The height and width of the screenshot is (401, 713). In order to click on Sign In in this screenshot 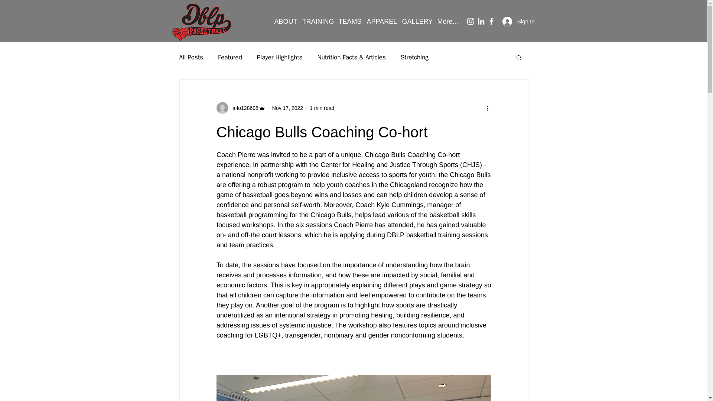, I will do `click(518, 21)`.